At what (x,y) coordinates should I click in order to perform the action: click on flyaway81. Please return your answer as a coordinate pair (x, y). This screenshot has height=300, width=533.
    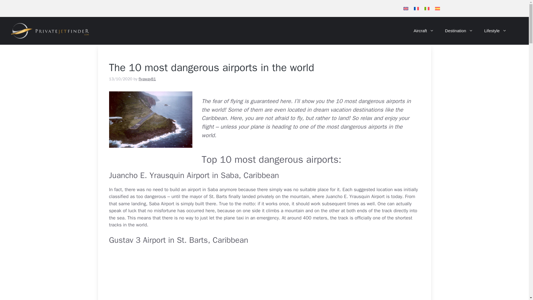
    Looking at the image, I should click on (147, 78).